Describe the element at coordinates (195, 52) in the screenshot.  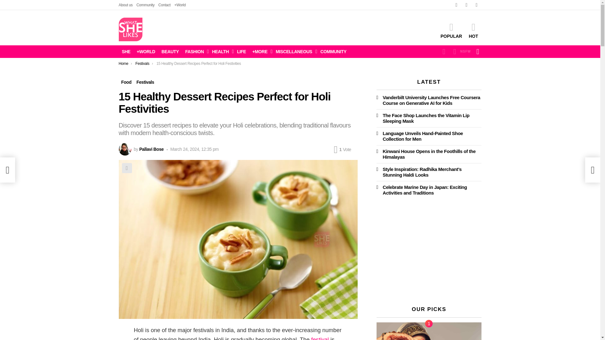
I see `FASHION` at that location.